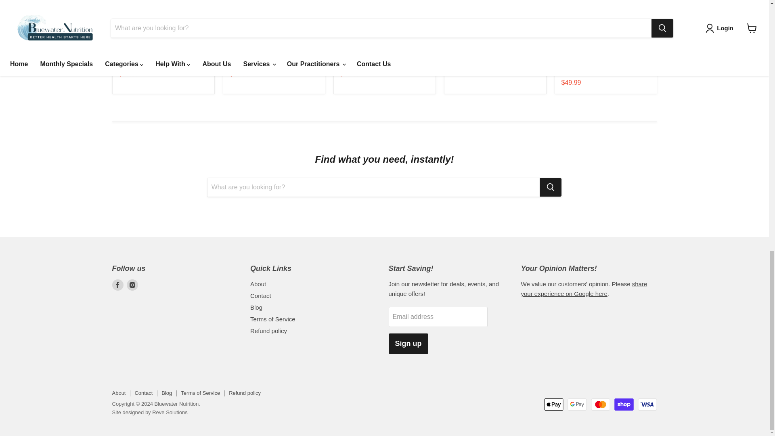 This screenshot has height=436, width=775. What do you see at coordinates (118, 285) in the screenshot?
I see `Facebook` at bounding box center [118, 285].